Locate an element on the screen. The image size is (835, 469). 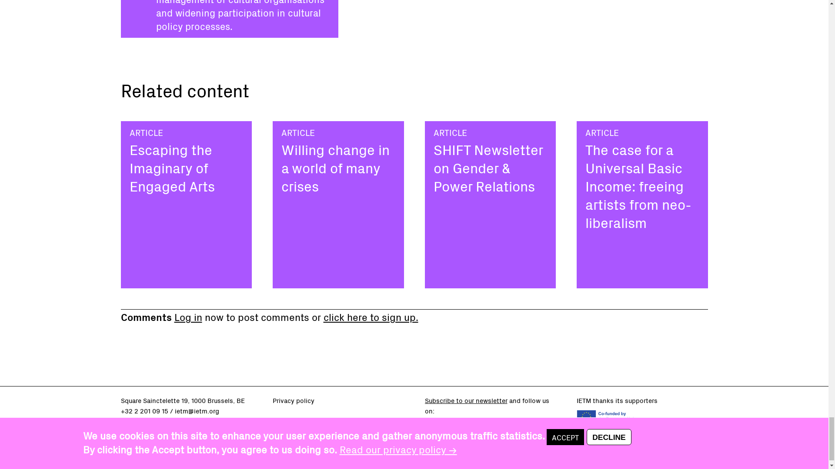
Contact us is located at coordinates (137, 421).